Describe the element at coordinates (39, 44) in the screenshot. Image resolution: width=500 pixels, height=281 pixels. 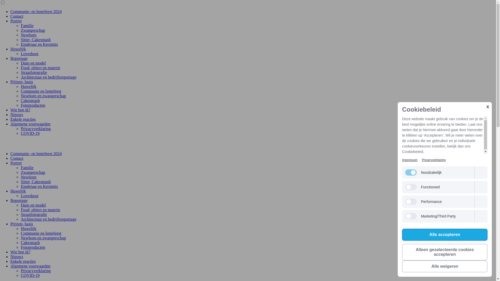
I see `Eindejaar en Kerstmis` at that location.